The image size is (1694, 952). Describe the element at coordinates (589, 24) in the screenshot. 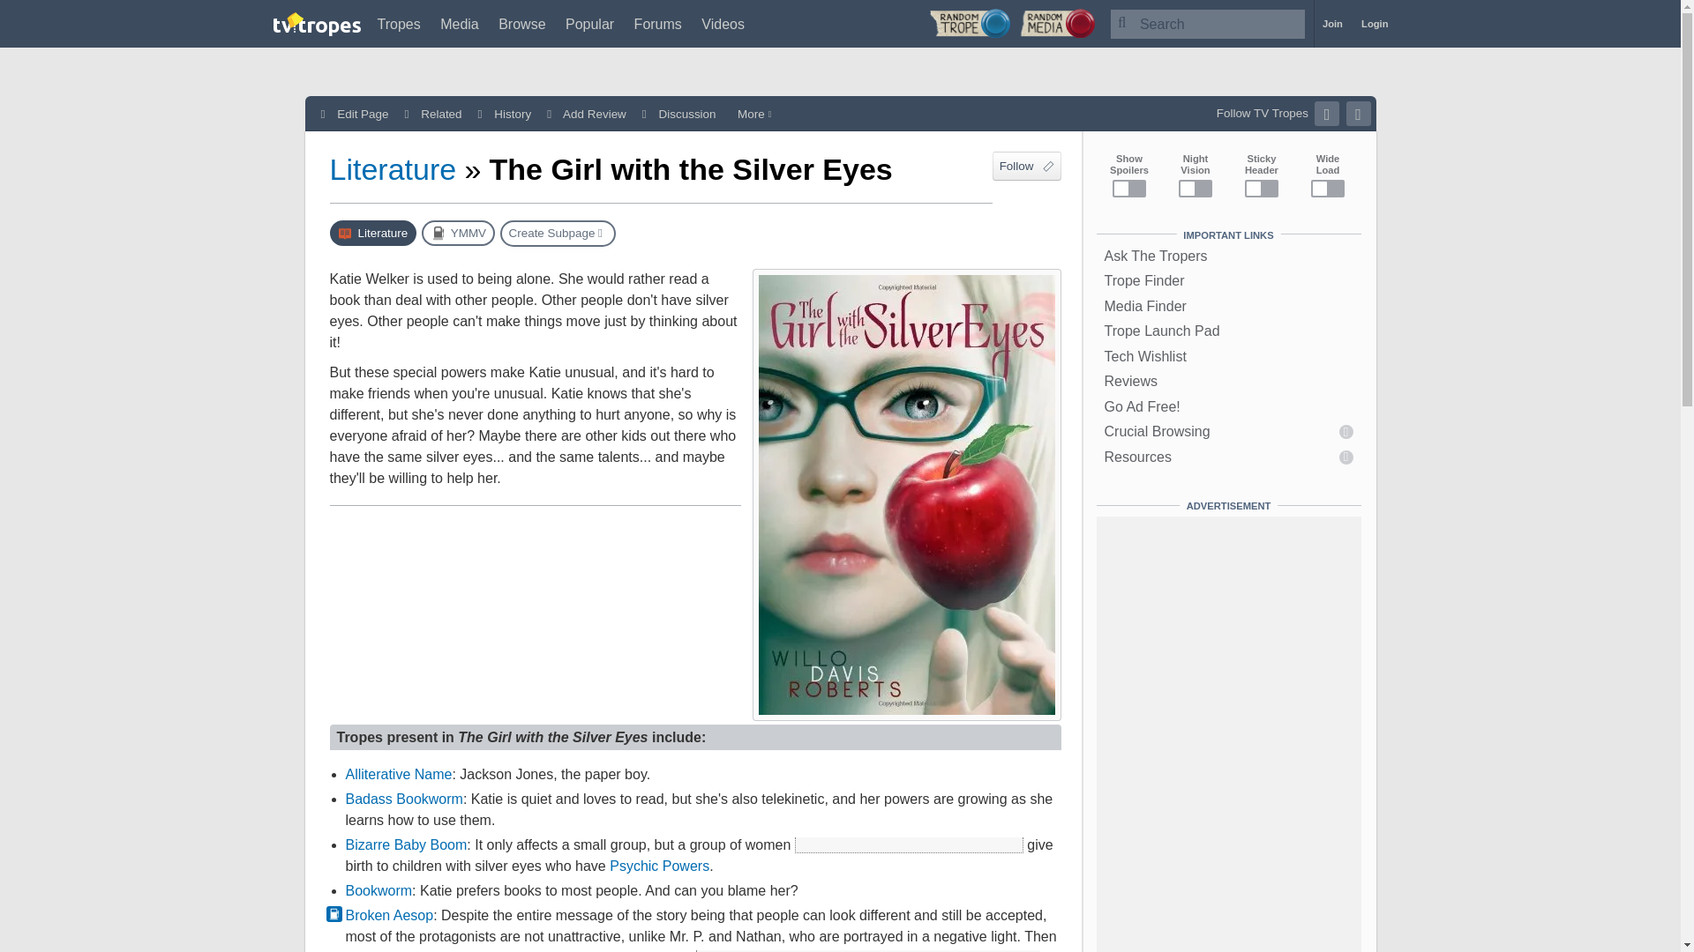

I see `Popular` at that location.